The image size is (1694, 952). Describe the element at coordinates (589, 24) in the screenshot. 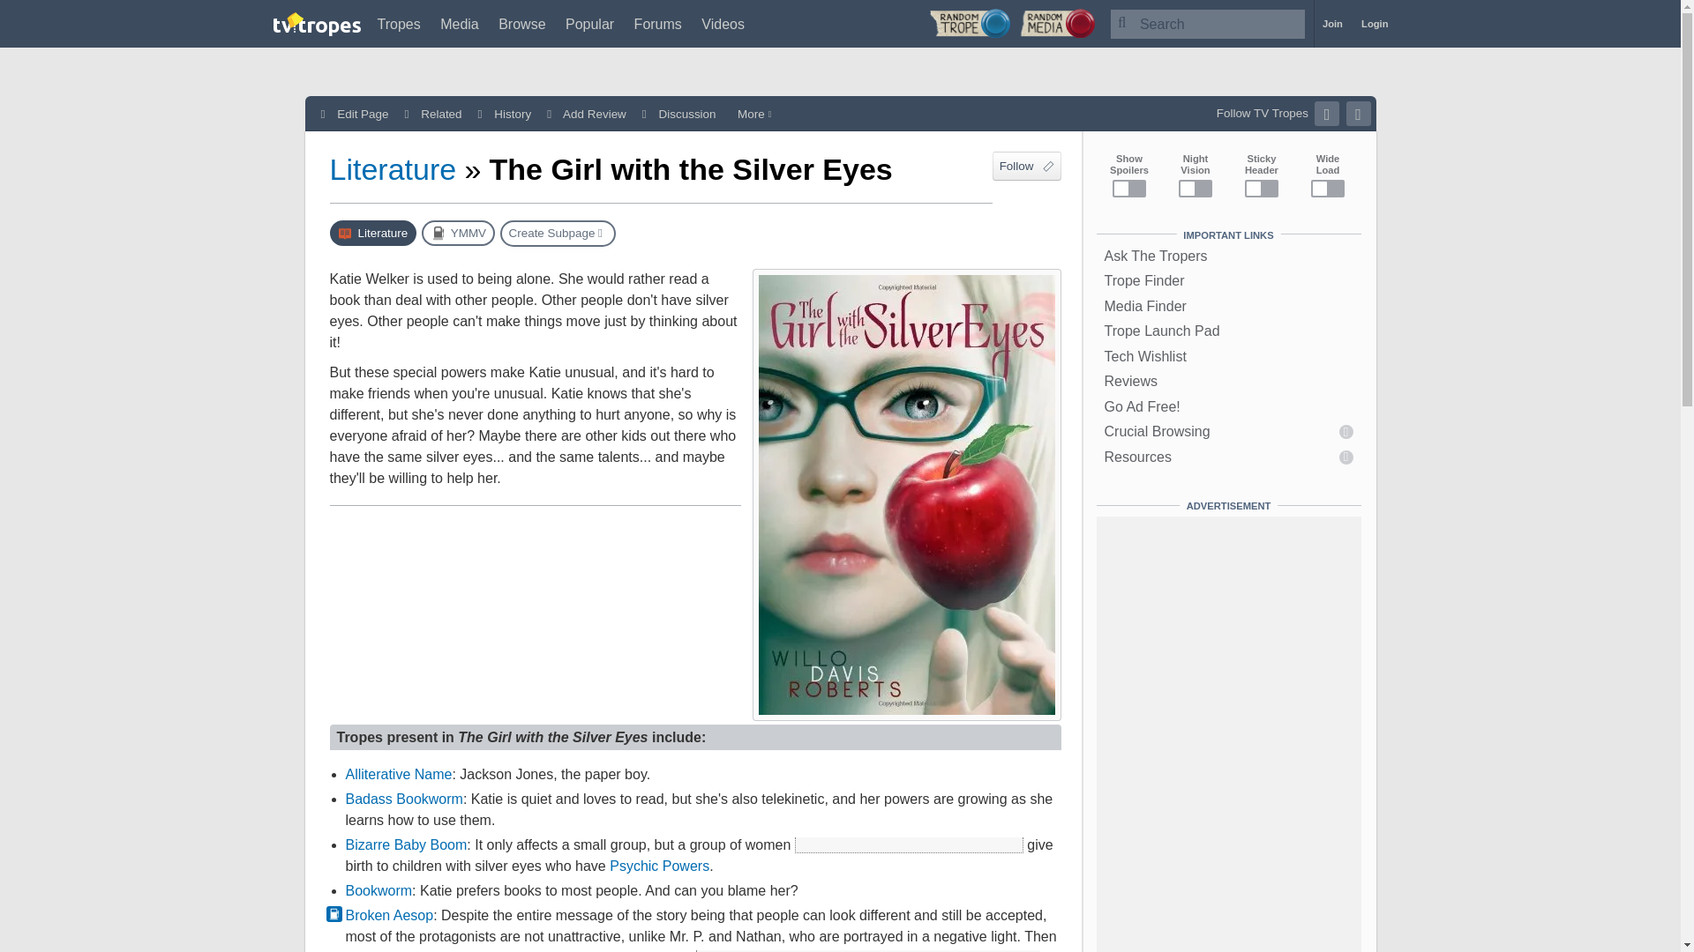

I see `Popular` at that location.